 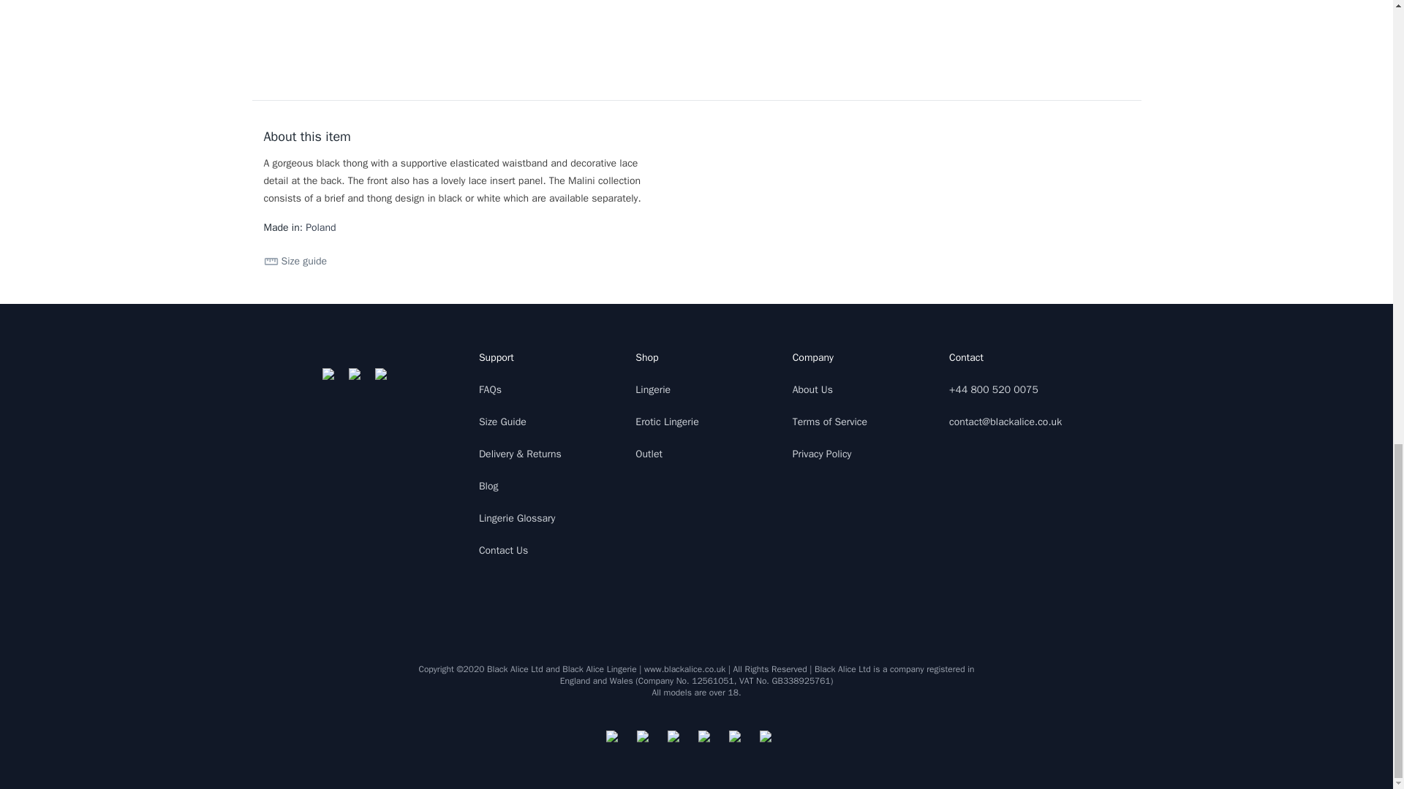 I want to click on FAQs, so click(x=490, y=389).